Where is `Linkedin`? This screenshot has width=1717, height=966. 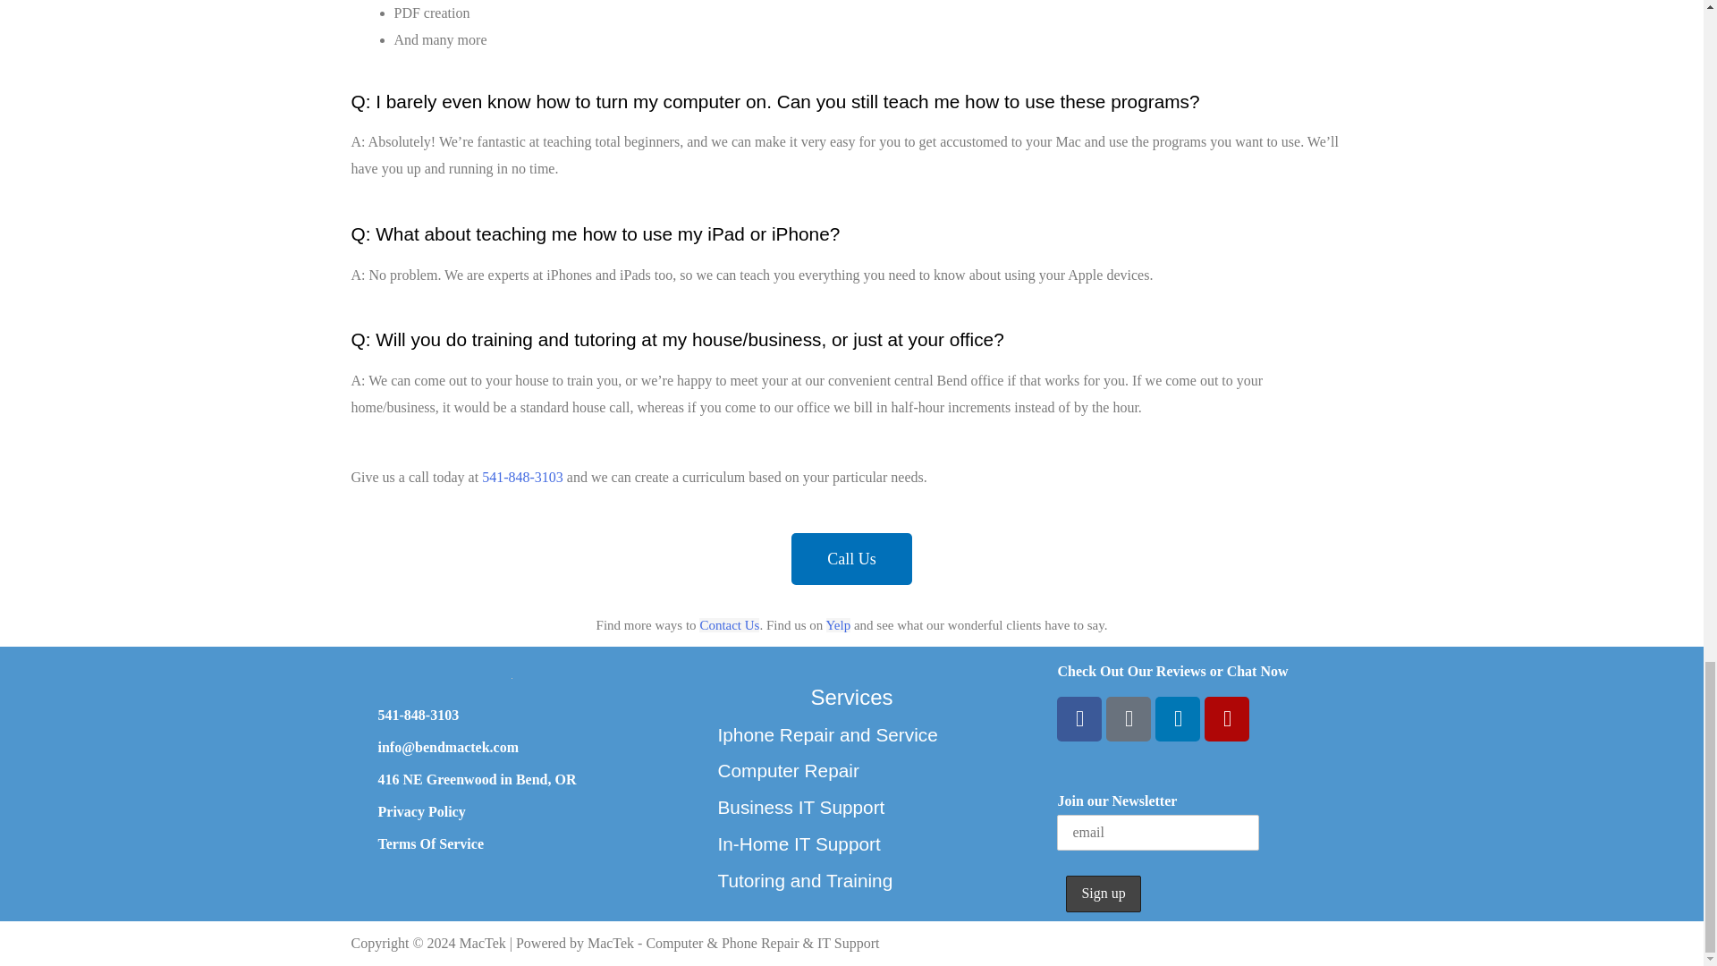 Linkedin is located at coordinates (1178, 719).